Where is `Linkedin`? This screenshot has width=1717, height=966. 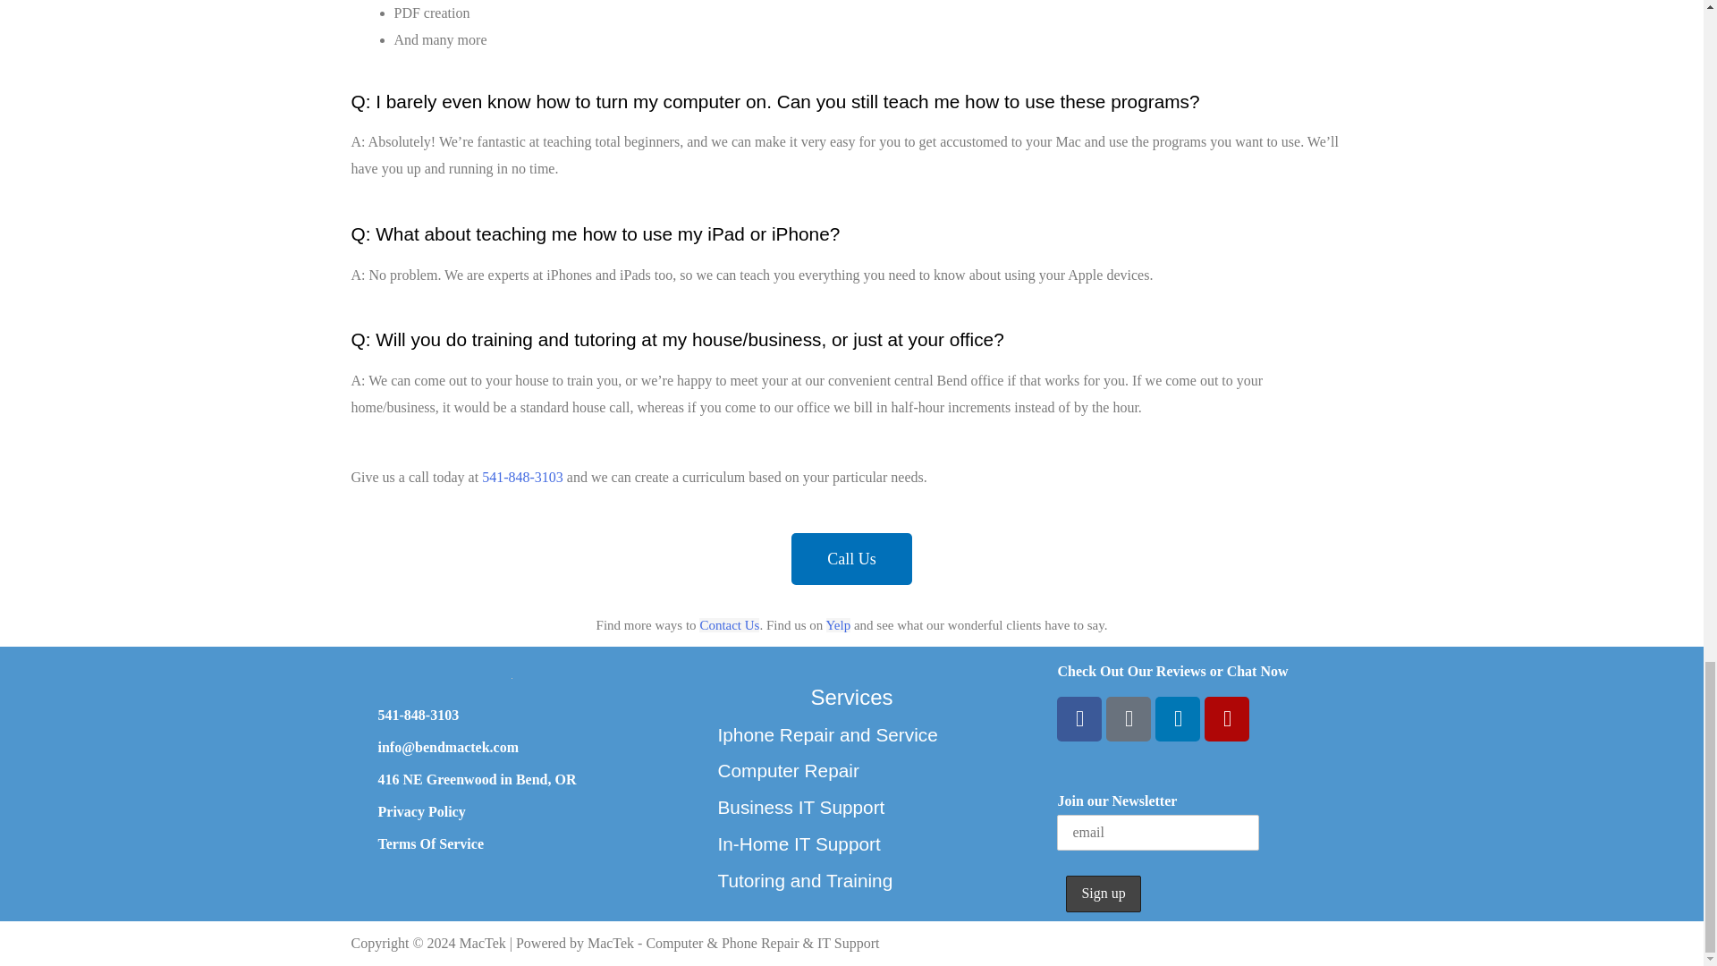 Linkedin is located at coordinates (1178, 719).